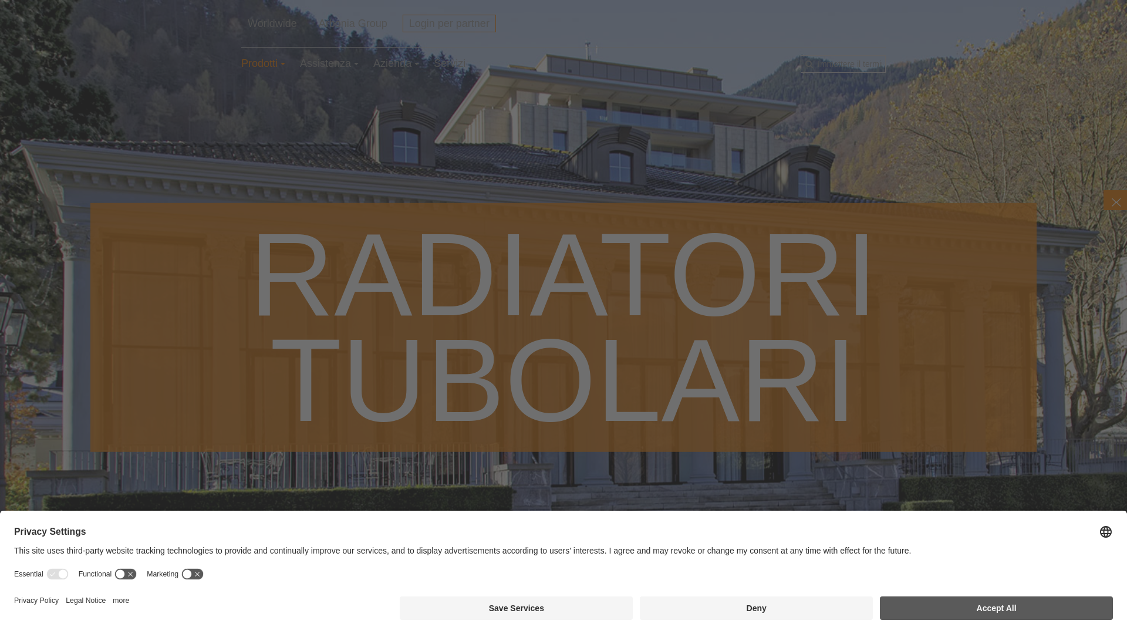 The height and width of the screenshot is (634, 1127). I want to click on Login per partner, so click(450, 23).